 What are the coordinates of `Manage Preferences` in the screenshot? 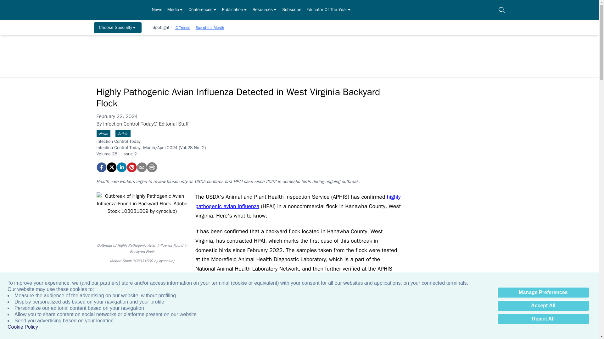 It's located at (543, 293).